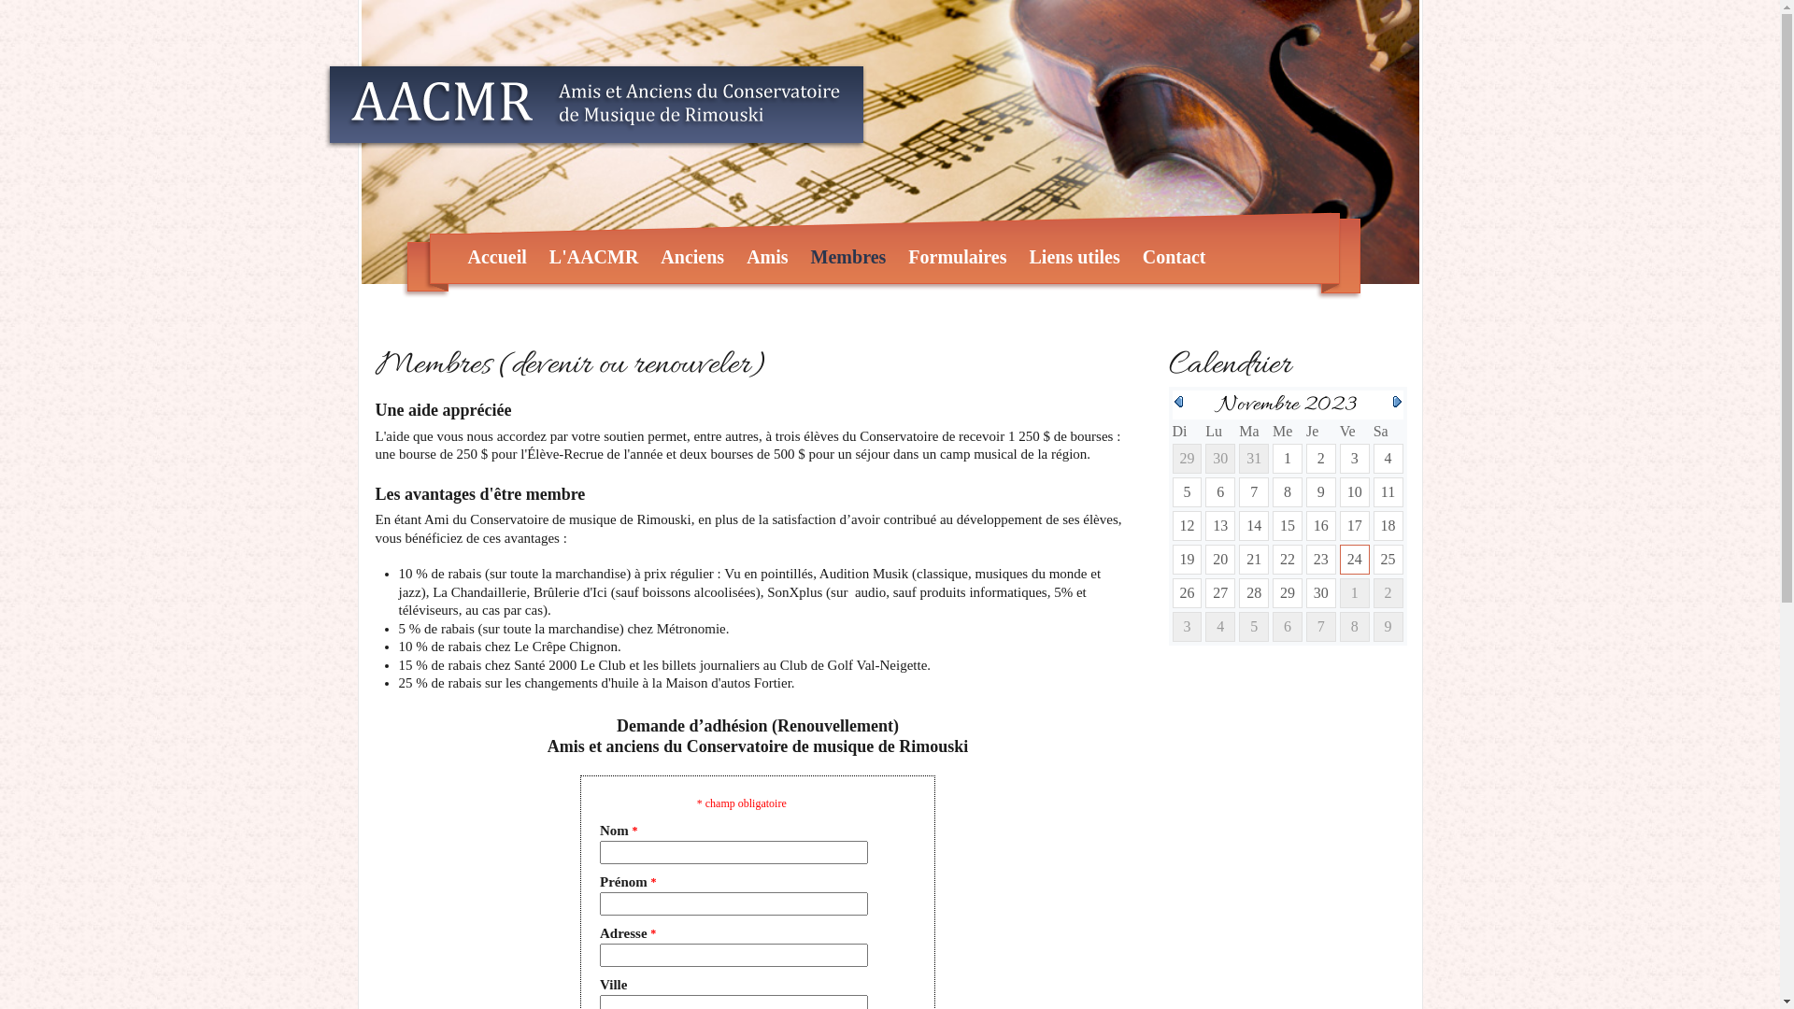  I want to click on 28, so click(1254, 592).